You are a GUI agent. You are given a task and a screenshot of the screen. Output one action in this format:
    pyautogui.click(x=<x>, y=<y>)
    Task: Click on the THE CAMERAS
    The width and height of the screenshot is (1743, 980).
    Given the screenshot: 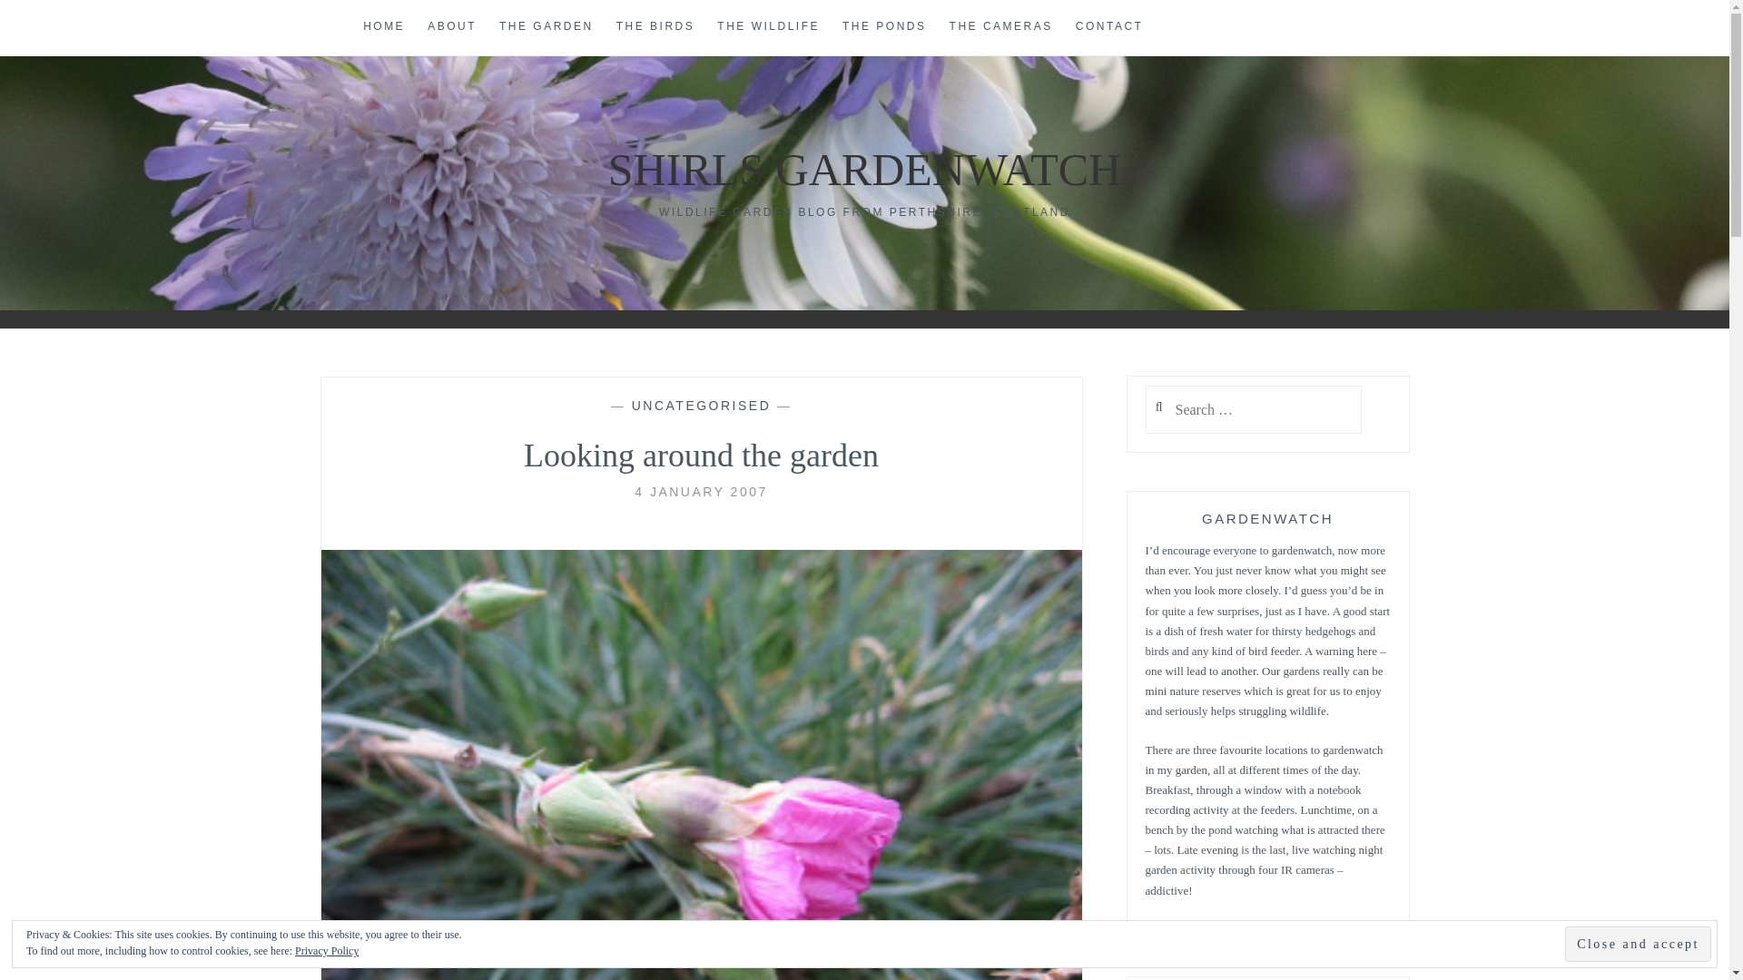 What is the action you would take?
    pyautogui.click(x=1000, y=27)
    